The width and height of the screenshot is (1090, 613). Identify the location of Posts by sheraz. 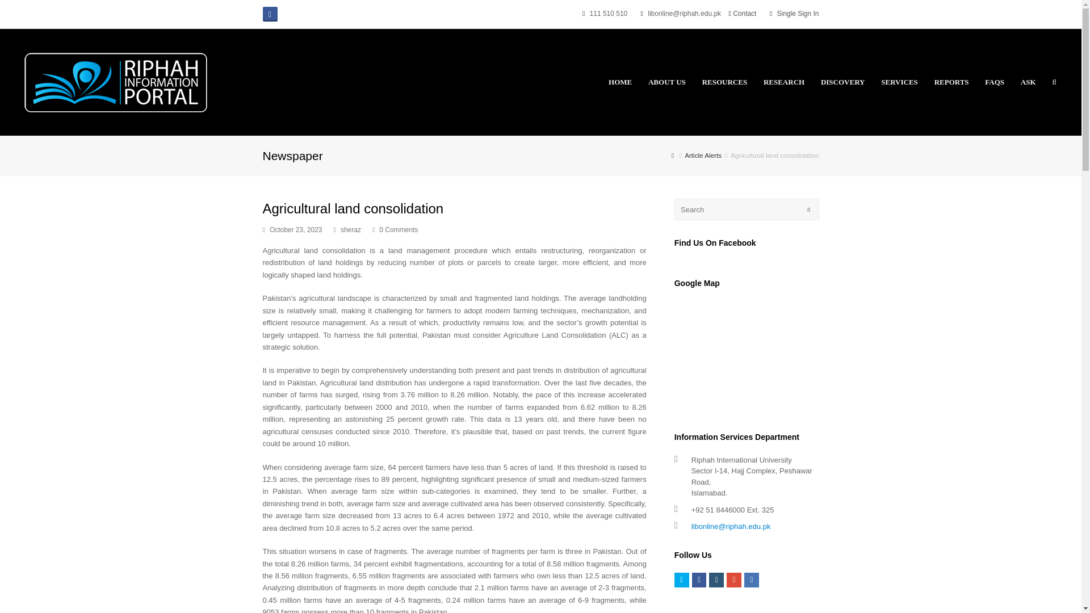
(350, 229).